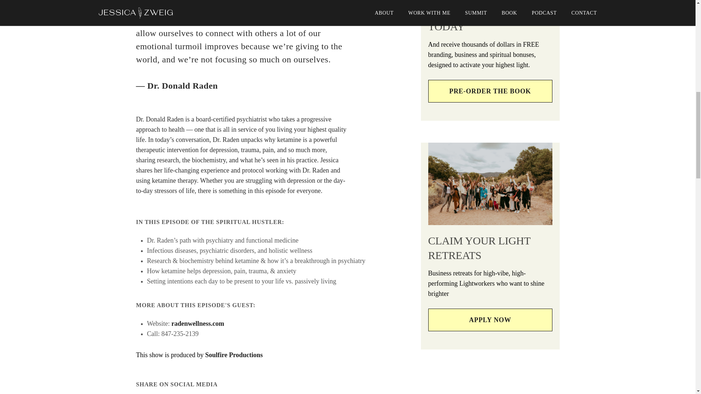 The height and width of the screenshot is (394, 701). Describe the element at coordinates (234, 355) in the screenshot. I see `Soulfire Productions` at that location.